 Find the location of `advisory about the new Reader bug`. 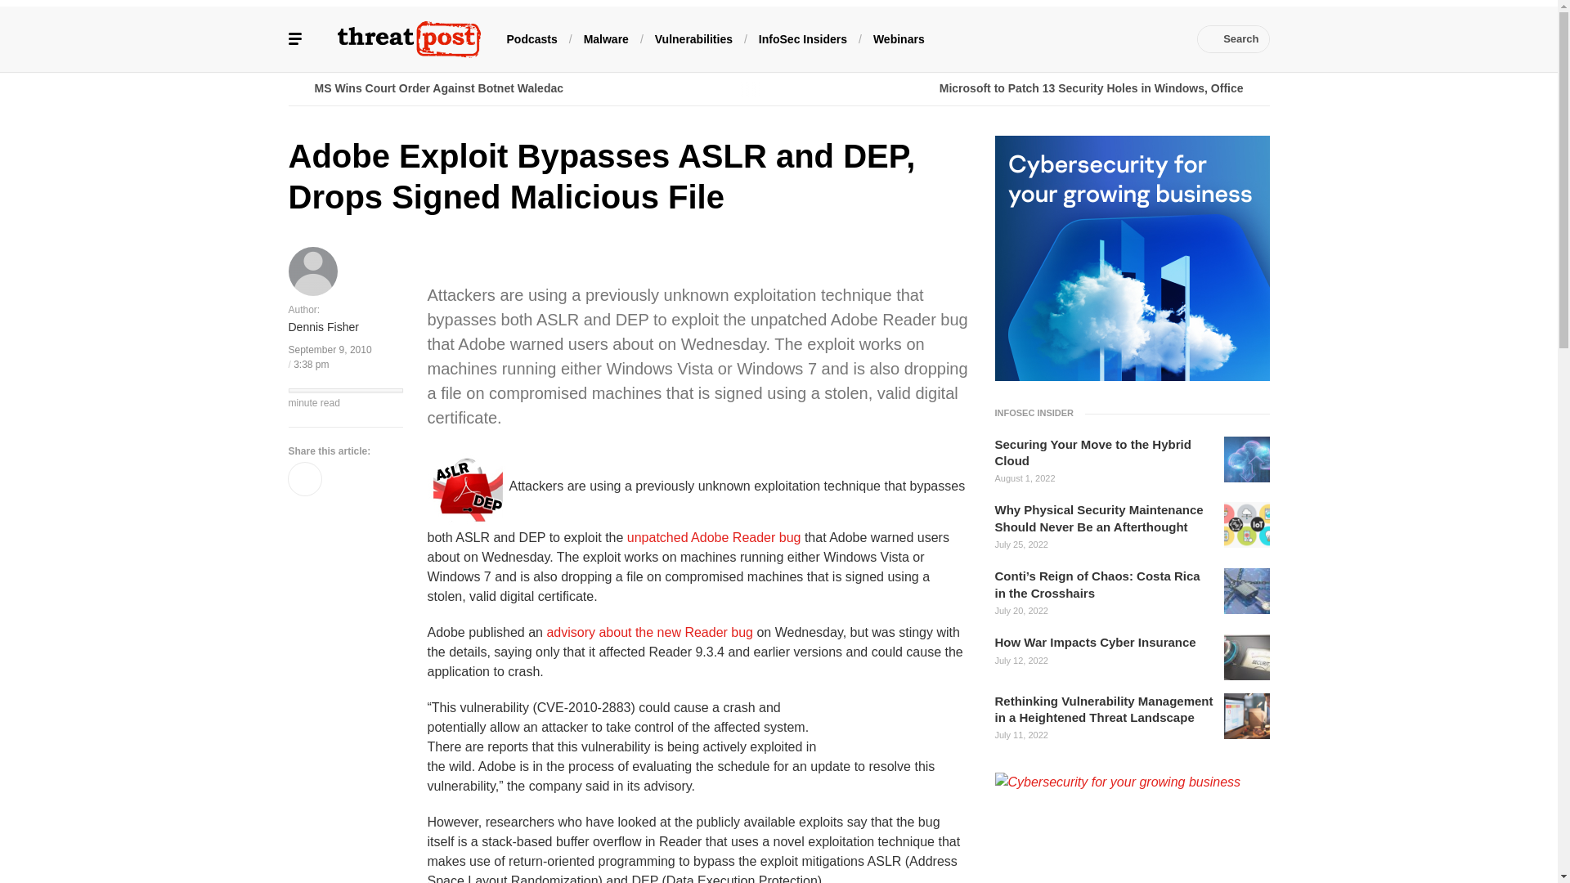

advisory about the new Reader bug is located at coordinates (649, 631).